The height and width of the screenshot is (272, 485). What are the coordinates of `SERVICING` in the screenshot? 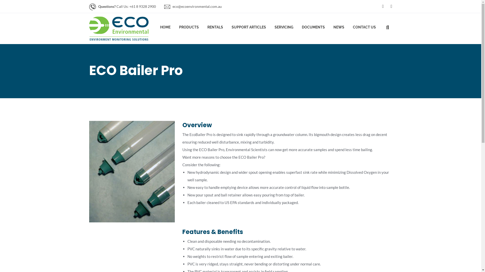 It's located at (284, 29).